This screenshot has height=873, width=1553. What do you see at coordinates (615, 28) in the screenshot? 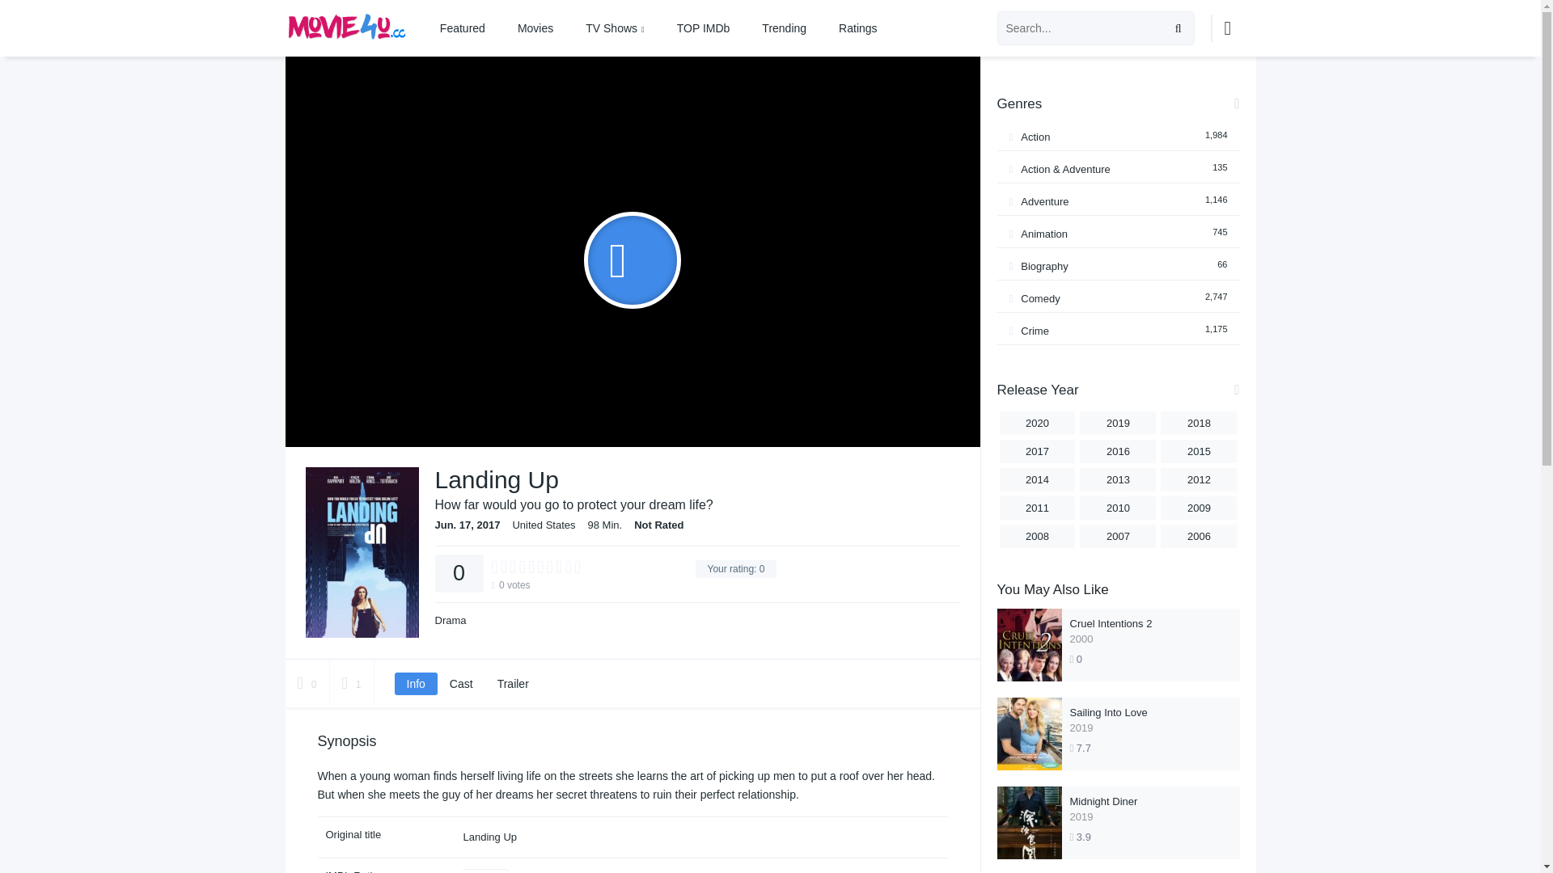
I see `TV Shows` at bounding box center [615, 28].